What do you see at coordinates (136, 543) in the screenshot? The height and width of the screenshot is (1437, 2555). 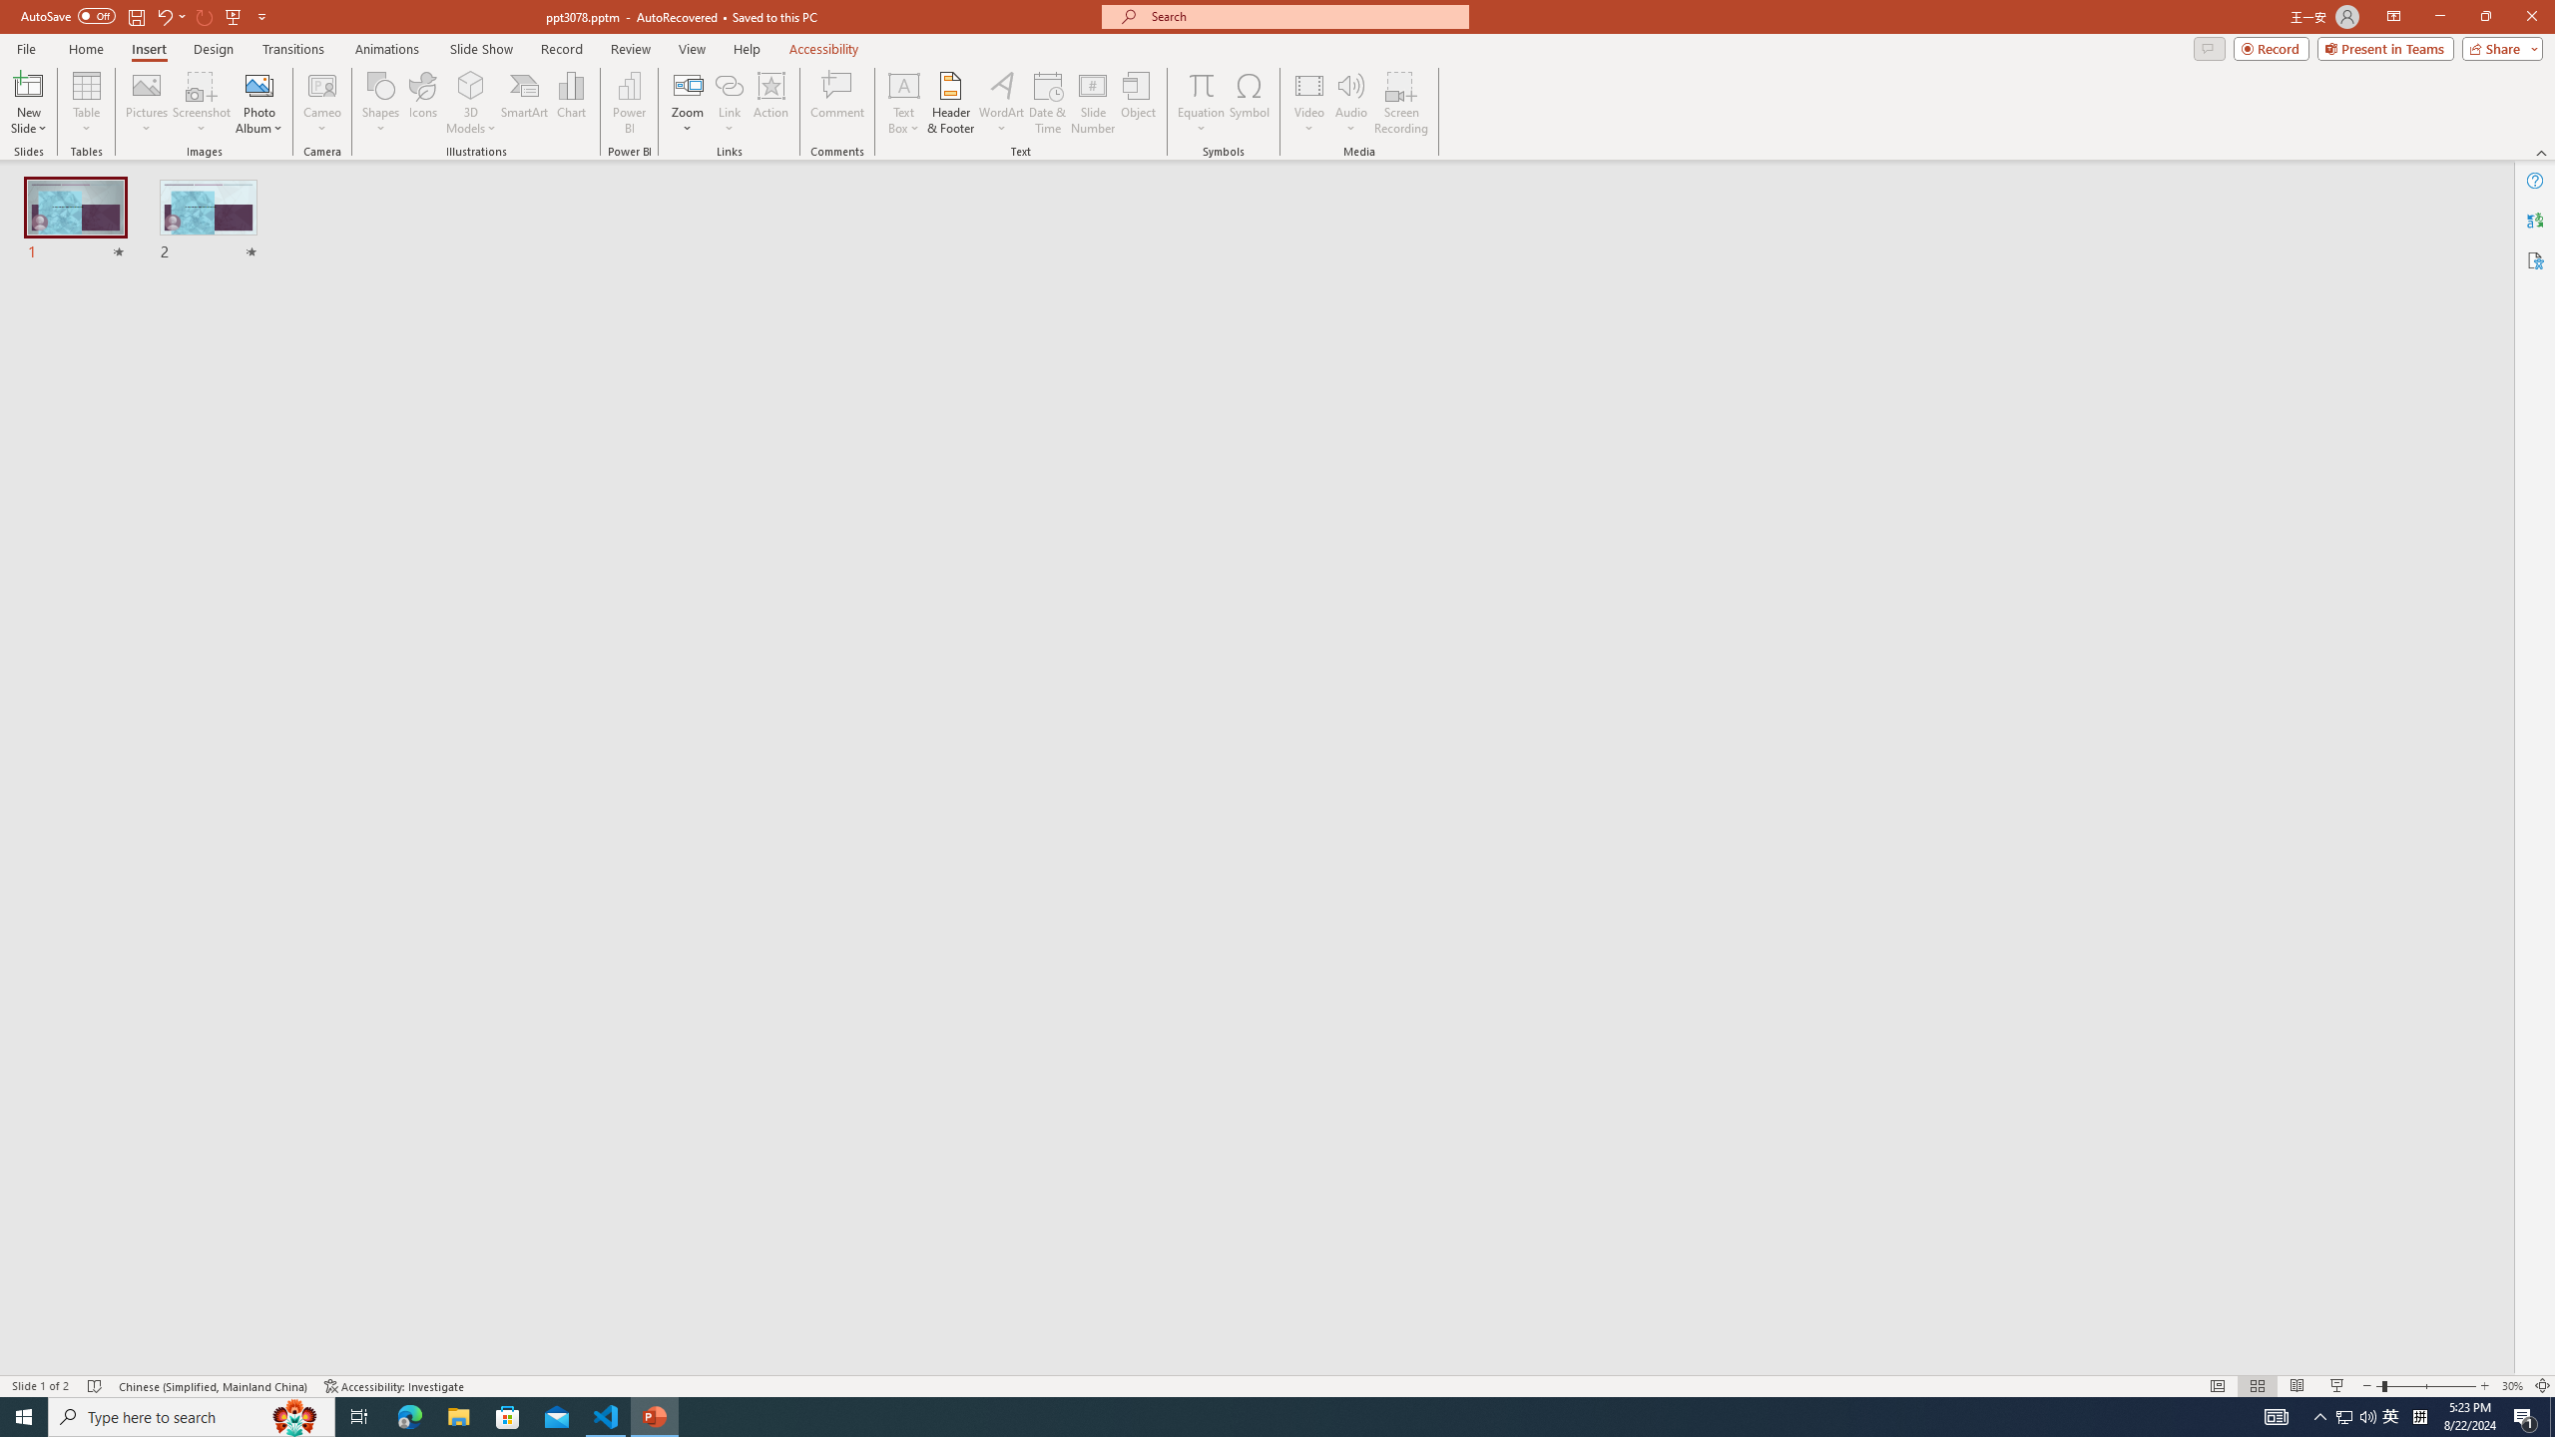 I see `Source Control (Ctrl+Shift+G)` at bounding box center [136, 543].